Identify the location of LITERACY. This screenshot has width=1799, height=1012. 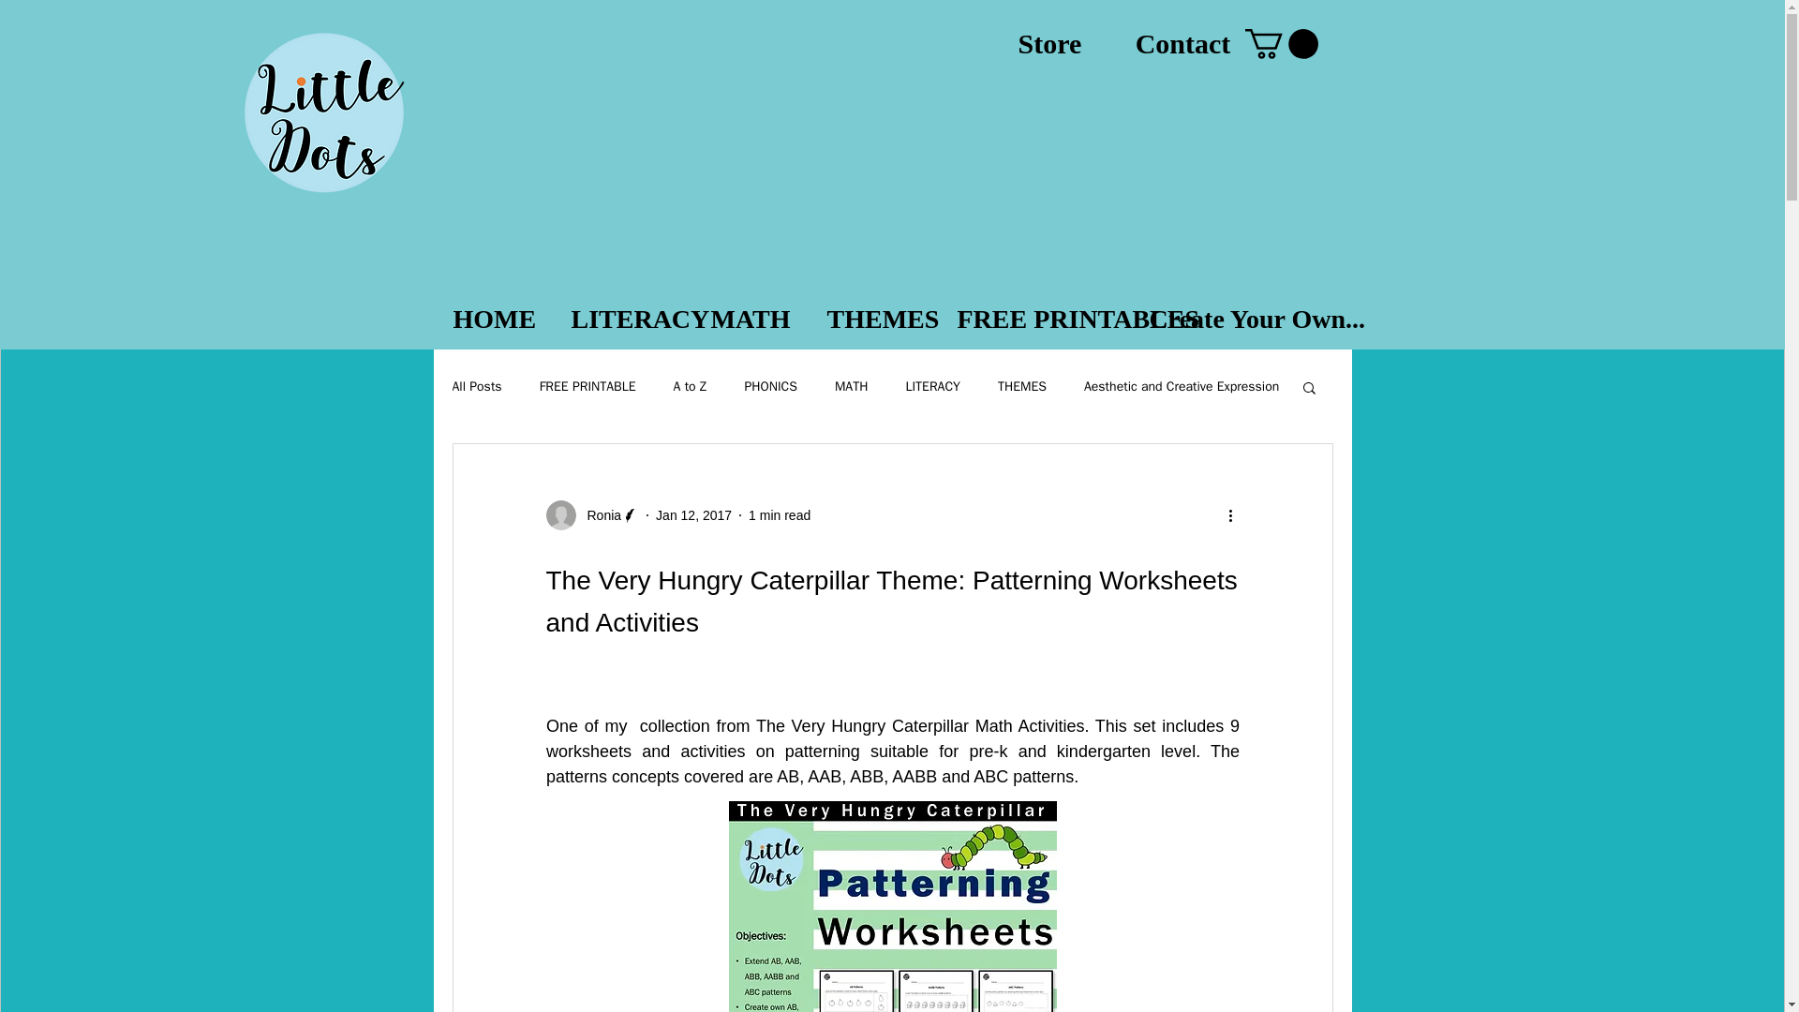
(931, 386).